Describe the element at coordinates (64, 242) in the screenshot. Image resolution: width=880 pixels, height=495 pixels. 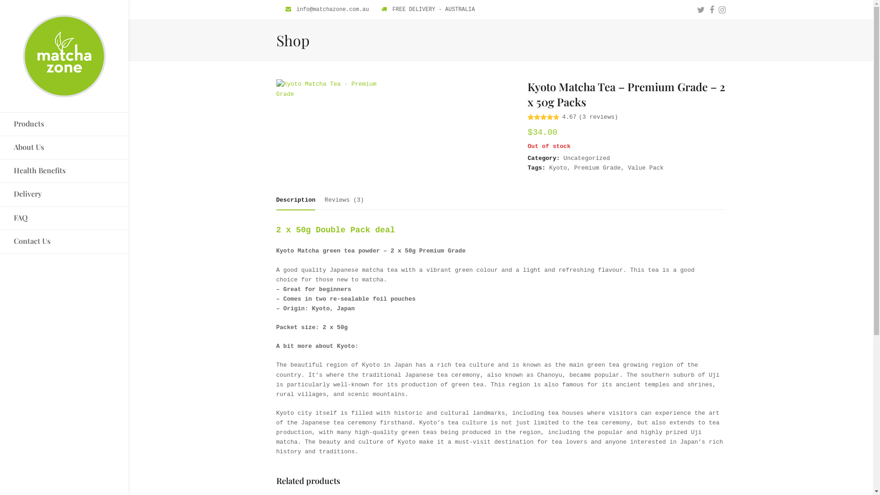
I see `Contact Us` at that location.